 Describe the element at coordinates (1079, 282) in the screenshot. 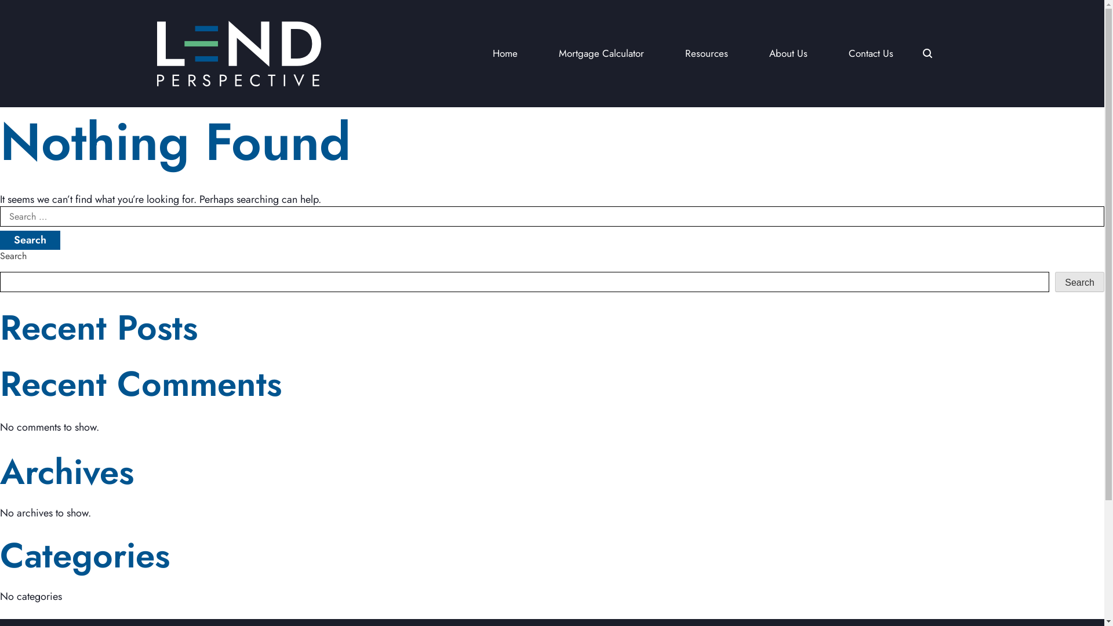

I see `Search` at that location.